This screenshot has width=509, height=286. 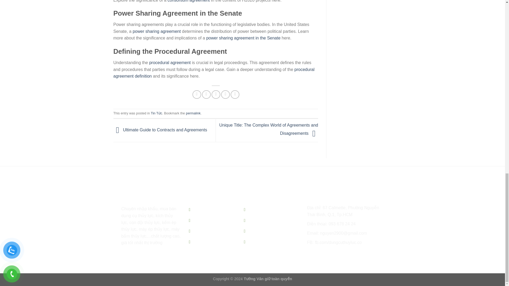 I want to click on Share on Twitter, so click(x=206, y=95).